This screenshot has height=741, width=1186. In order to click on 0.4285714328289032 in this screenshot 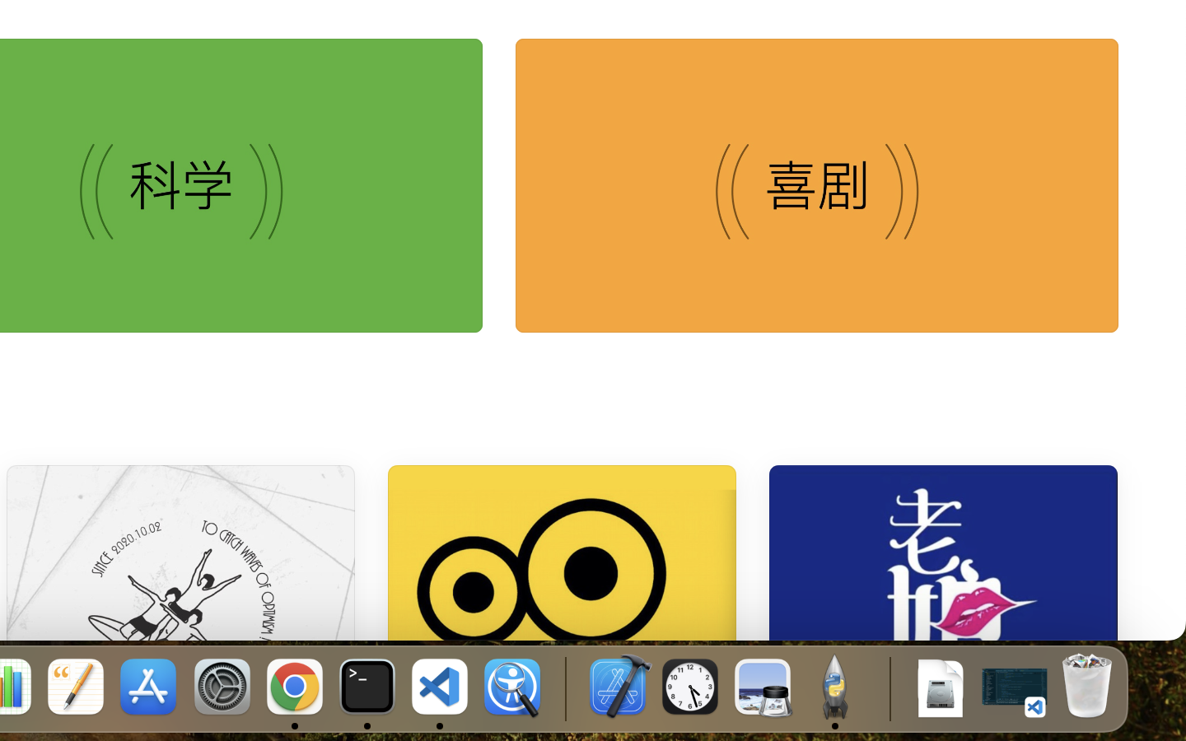, I will do `click(564, 687)`.